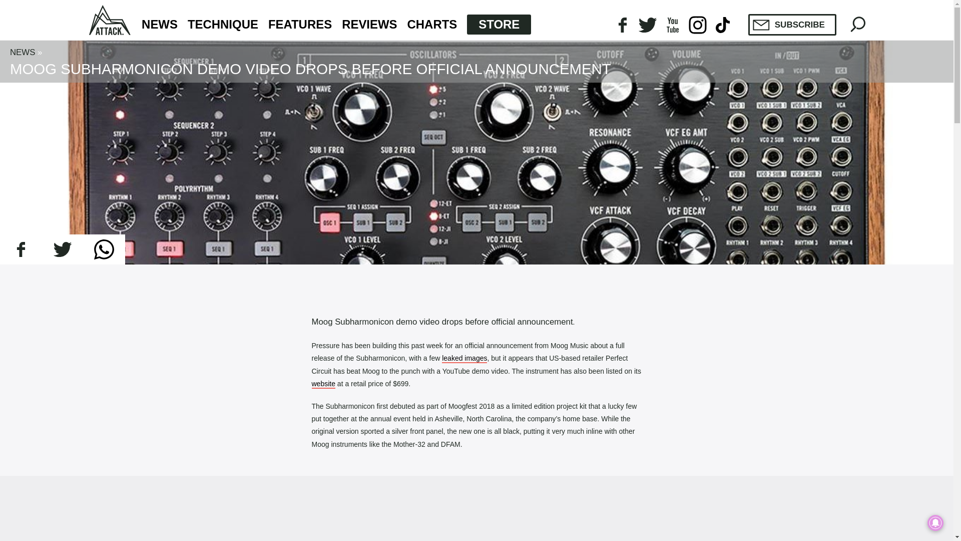 The image size is (961, 541). Describe the element at coordinates (159, 25) in the screenshot. I see `NEWS` at that location.